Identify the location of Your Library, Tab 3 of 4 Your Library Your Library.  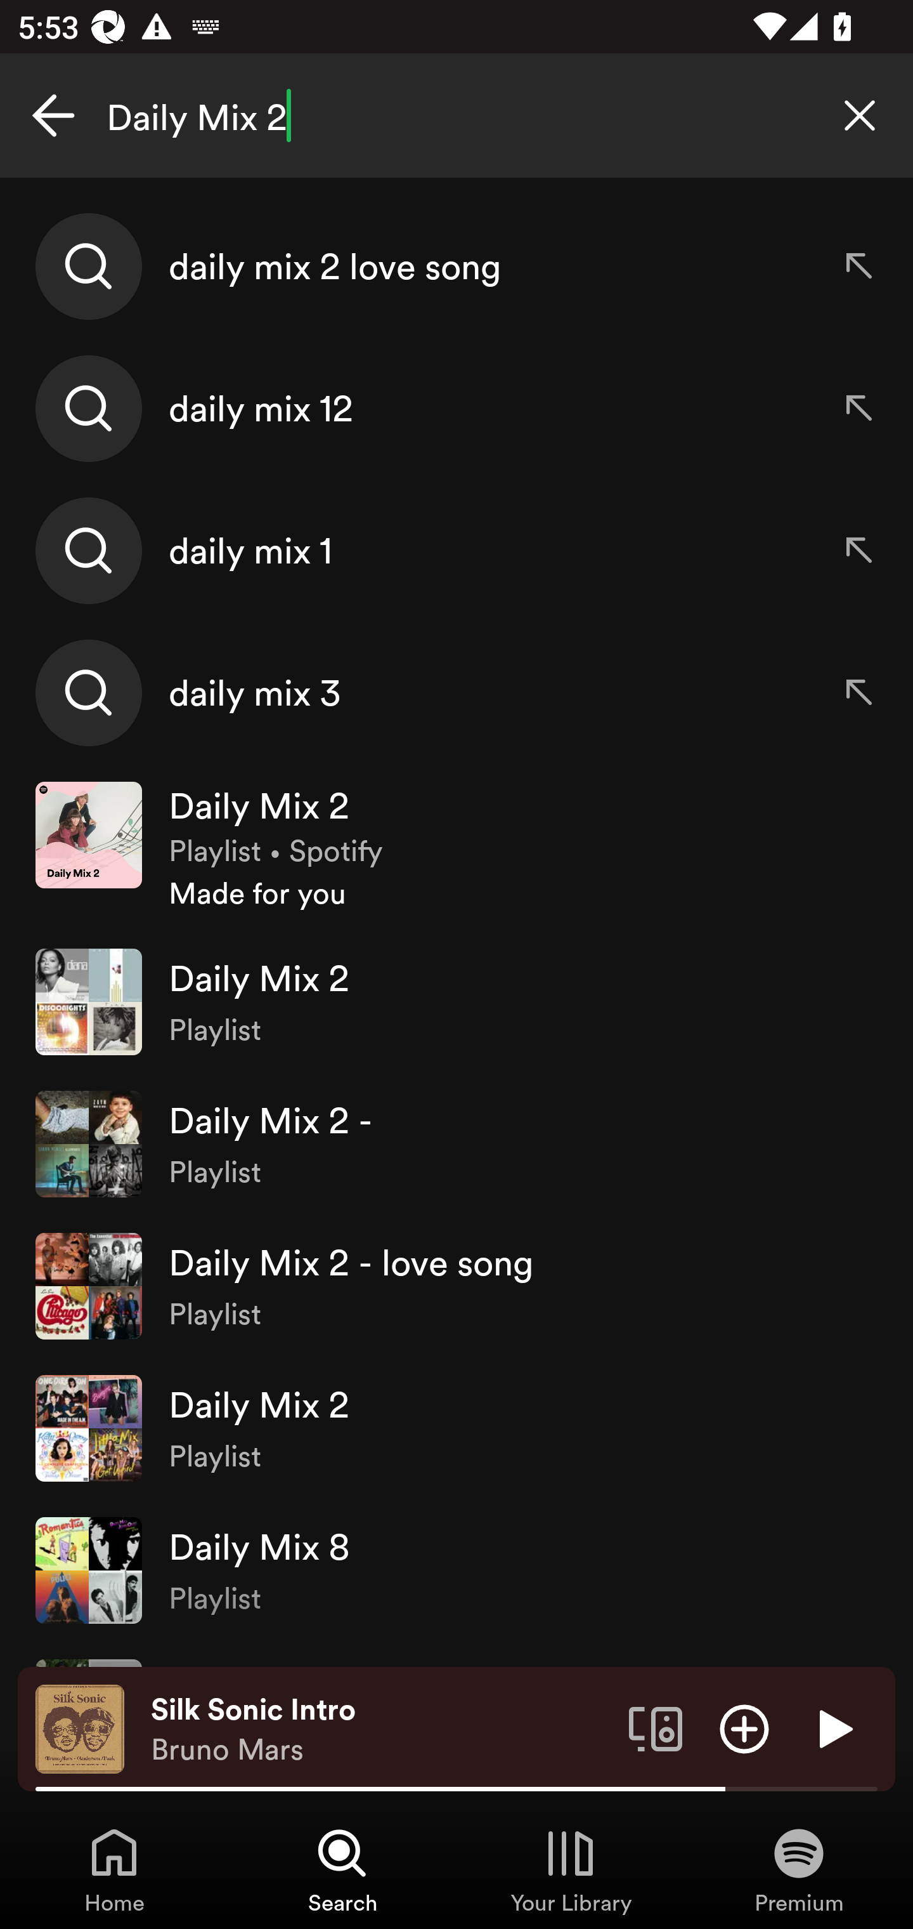
(571, 1869).